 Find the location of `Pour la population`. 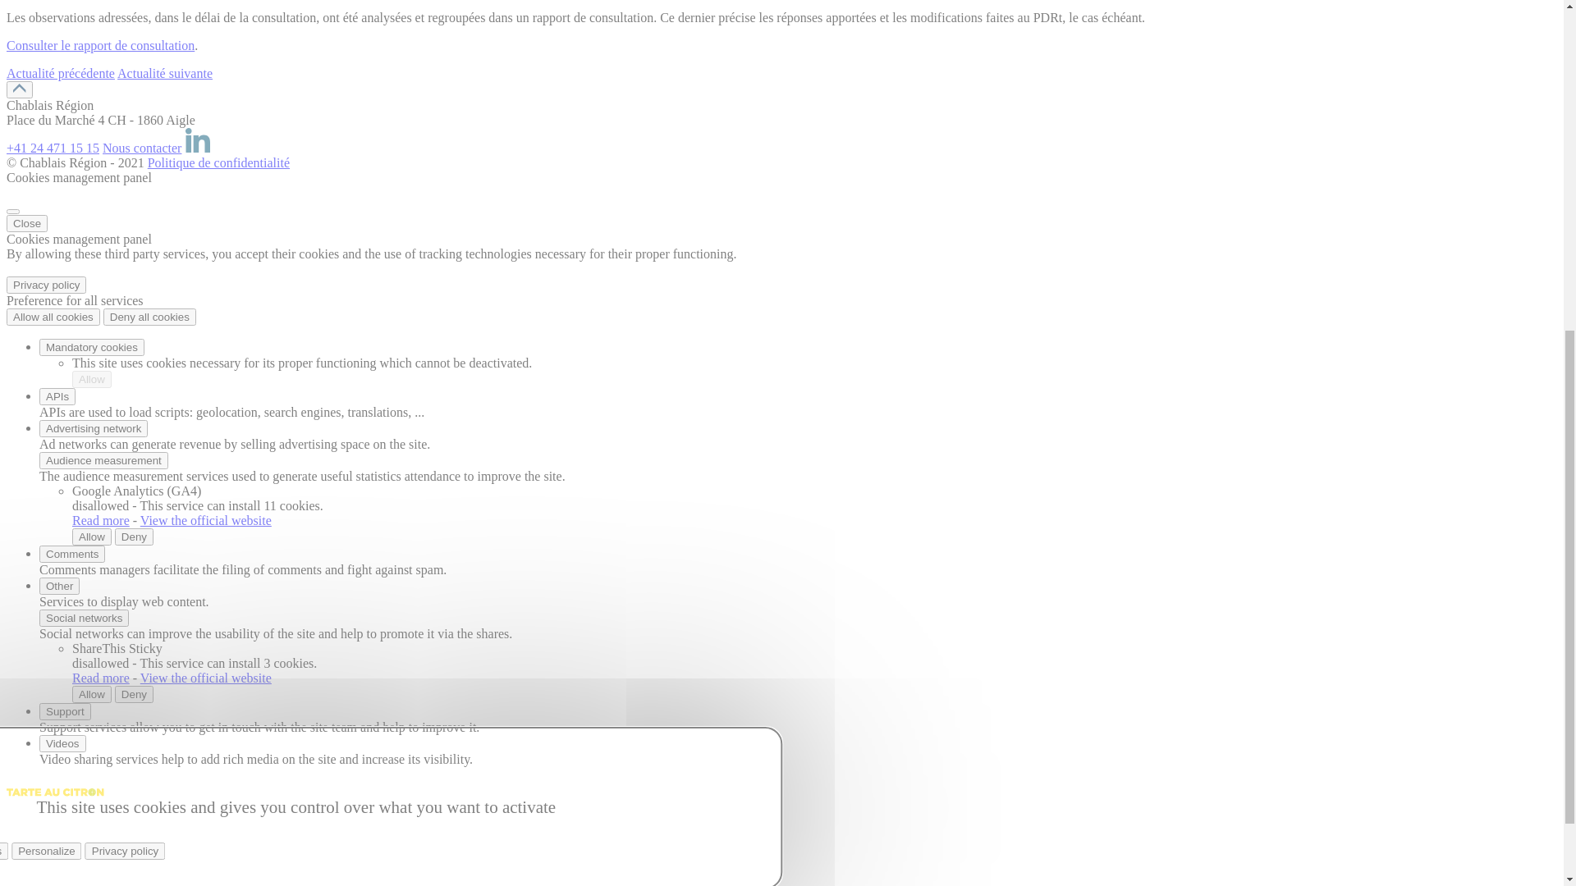

Pour la population is located at coordinates (121, 241).